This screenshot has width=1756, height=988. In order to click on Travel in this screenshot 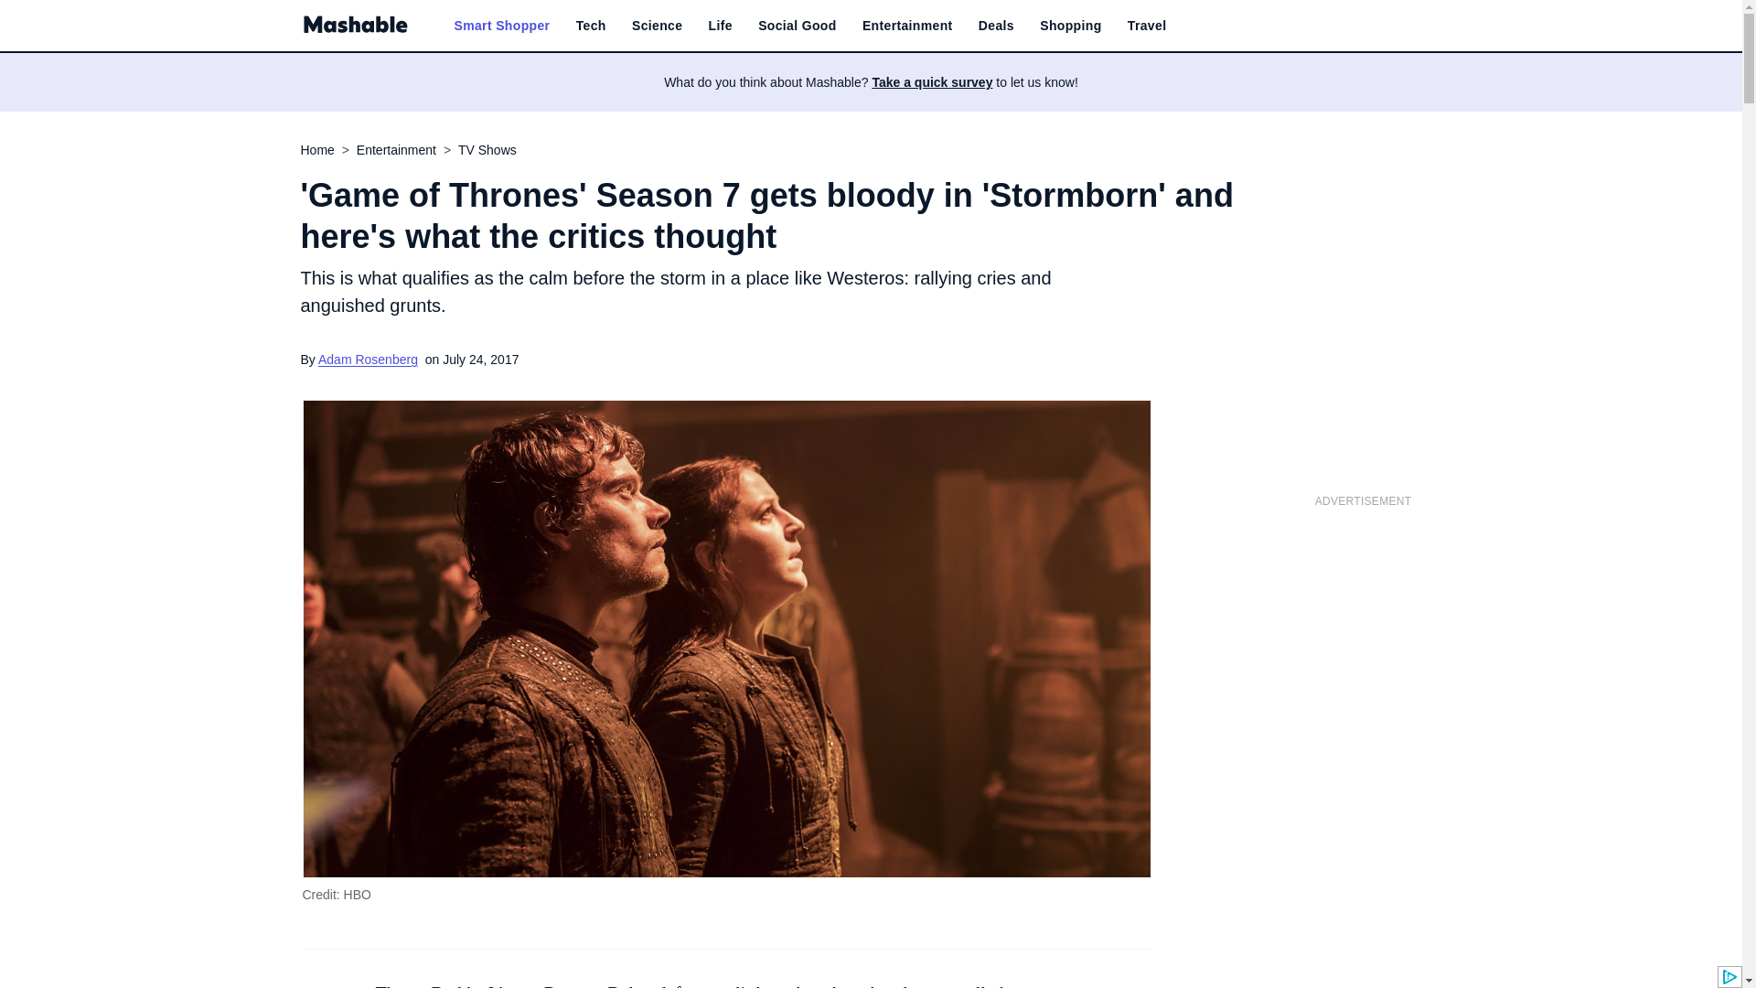, I will do `click(1147, 26)`.